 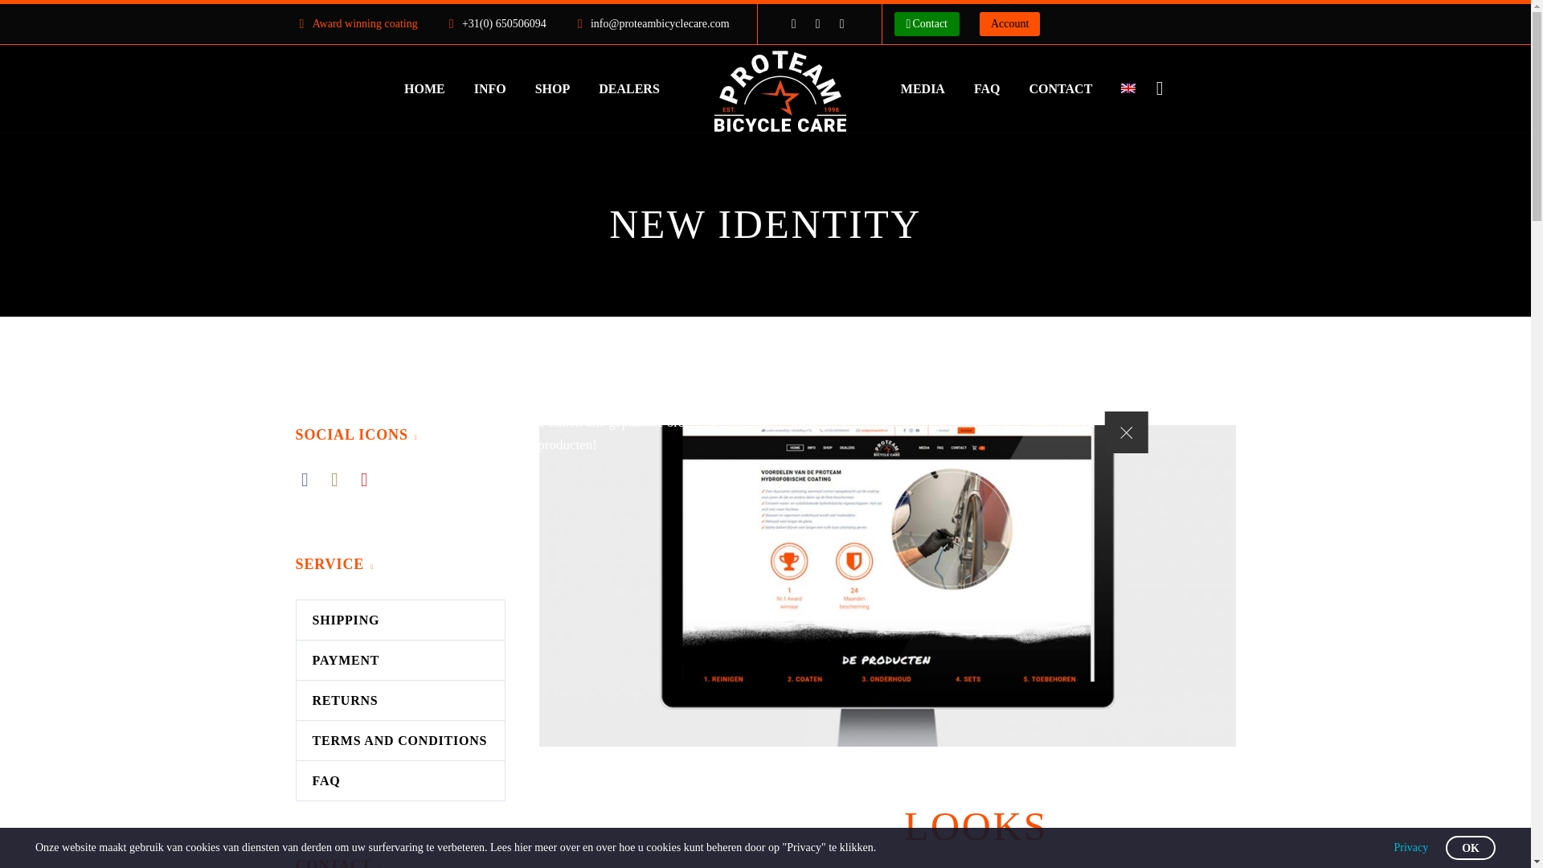 What do you see at coordinates (927, 24) in the screenshot?
I see `Contact` at bounding box center [927, 24].